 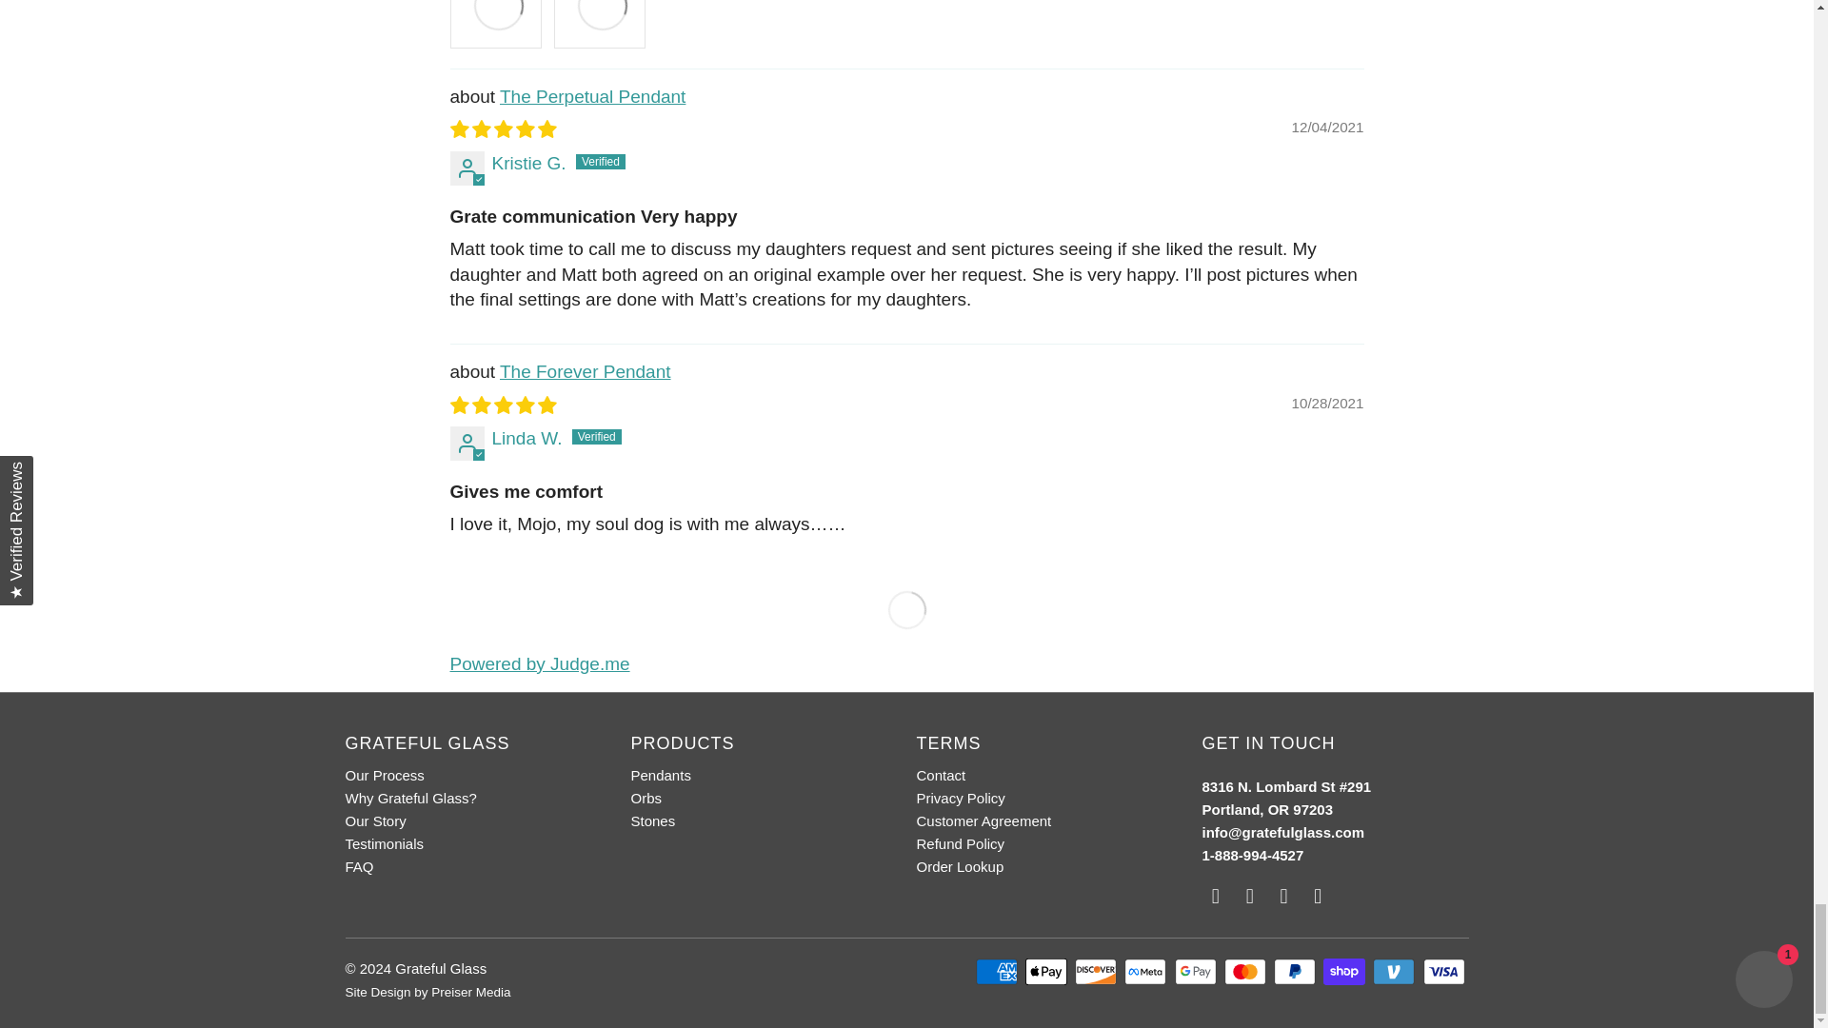 I want to click on Shop Pay, so click(x=1346, y=971).